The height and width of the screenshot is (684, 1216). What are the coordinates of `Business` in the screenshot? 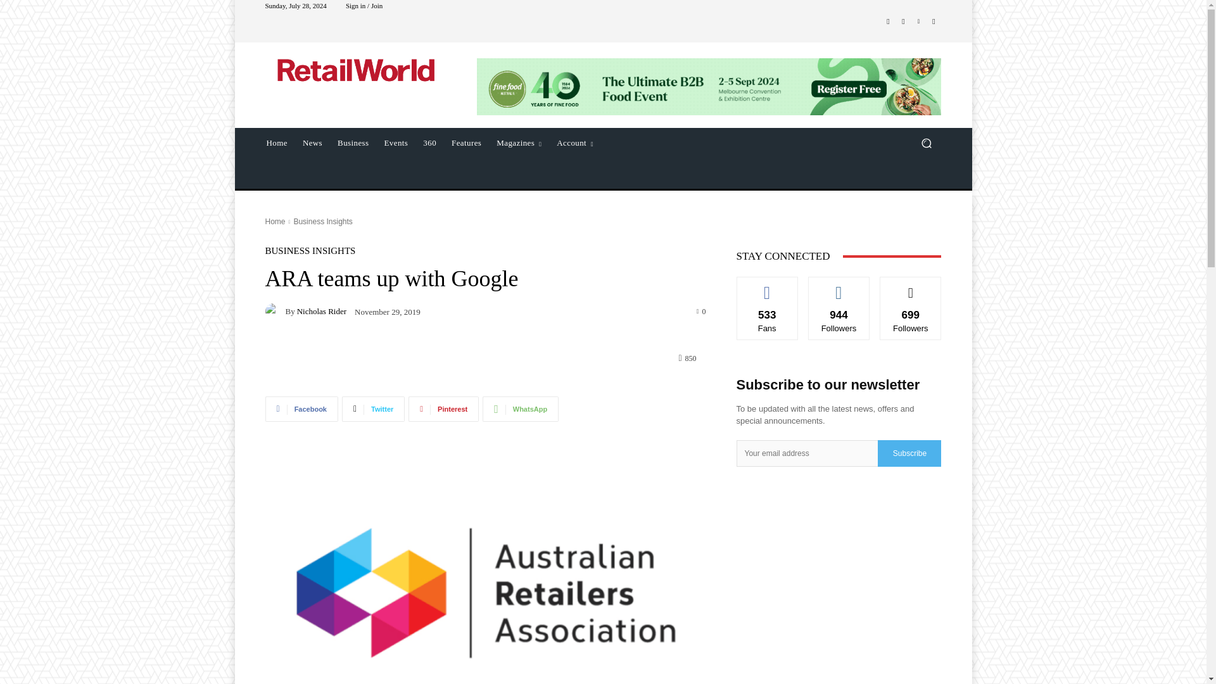 It's located at (352, 142).